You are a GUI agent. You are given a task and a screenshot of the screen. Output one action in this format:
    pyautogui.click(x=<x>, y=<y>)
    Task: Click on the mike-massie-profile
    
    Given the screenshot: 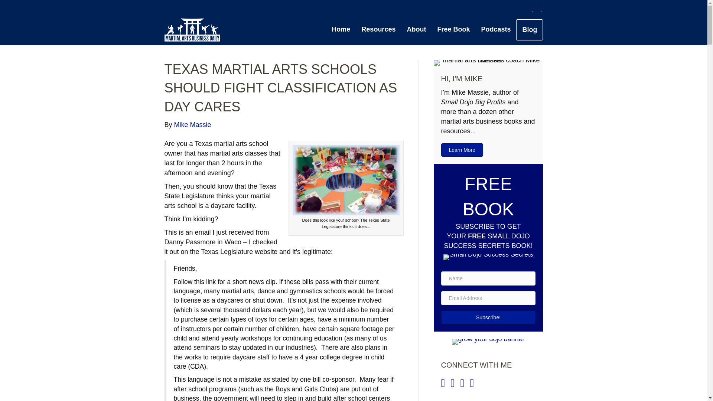 What is the action you would take?
    pyautogui.click(x=488, y=63)
    